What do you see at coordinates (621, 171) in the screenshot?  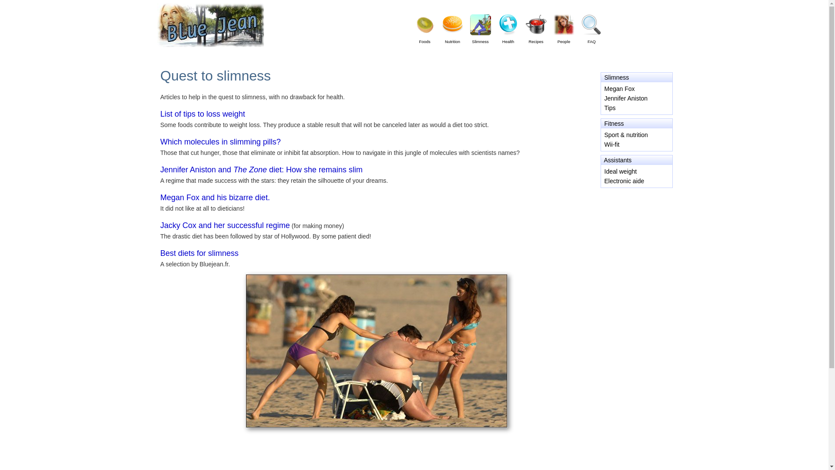 I see `Ideal weight` at bounding box center [621, 171].